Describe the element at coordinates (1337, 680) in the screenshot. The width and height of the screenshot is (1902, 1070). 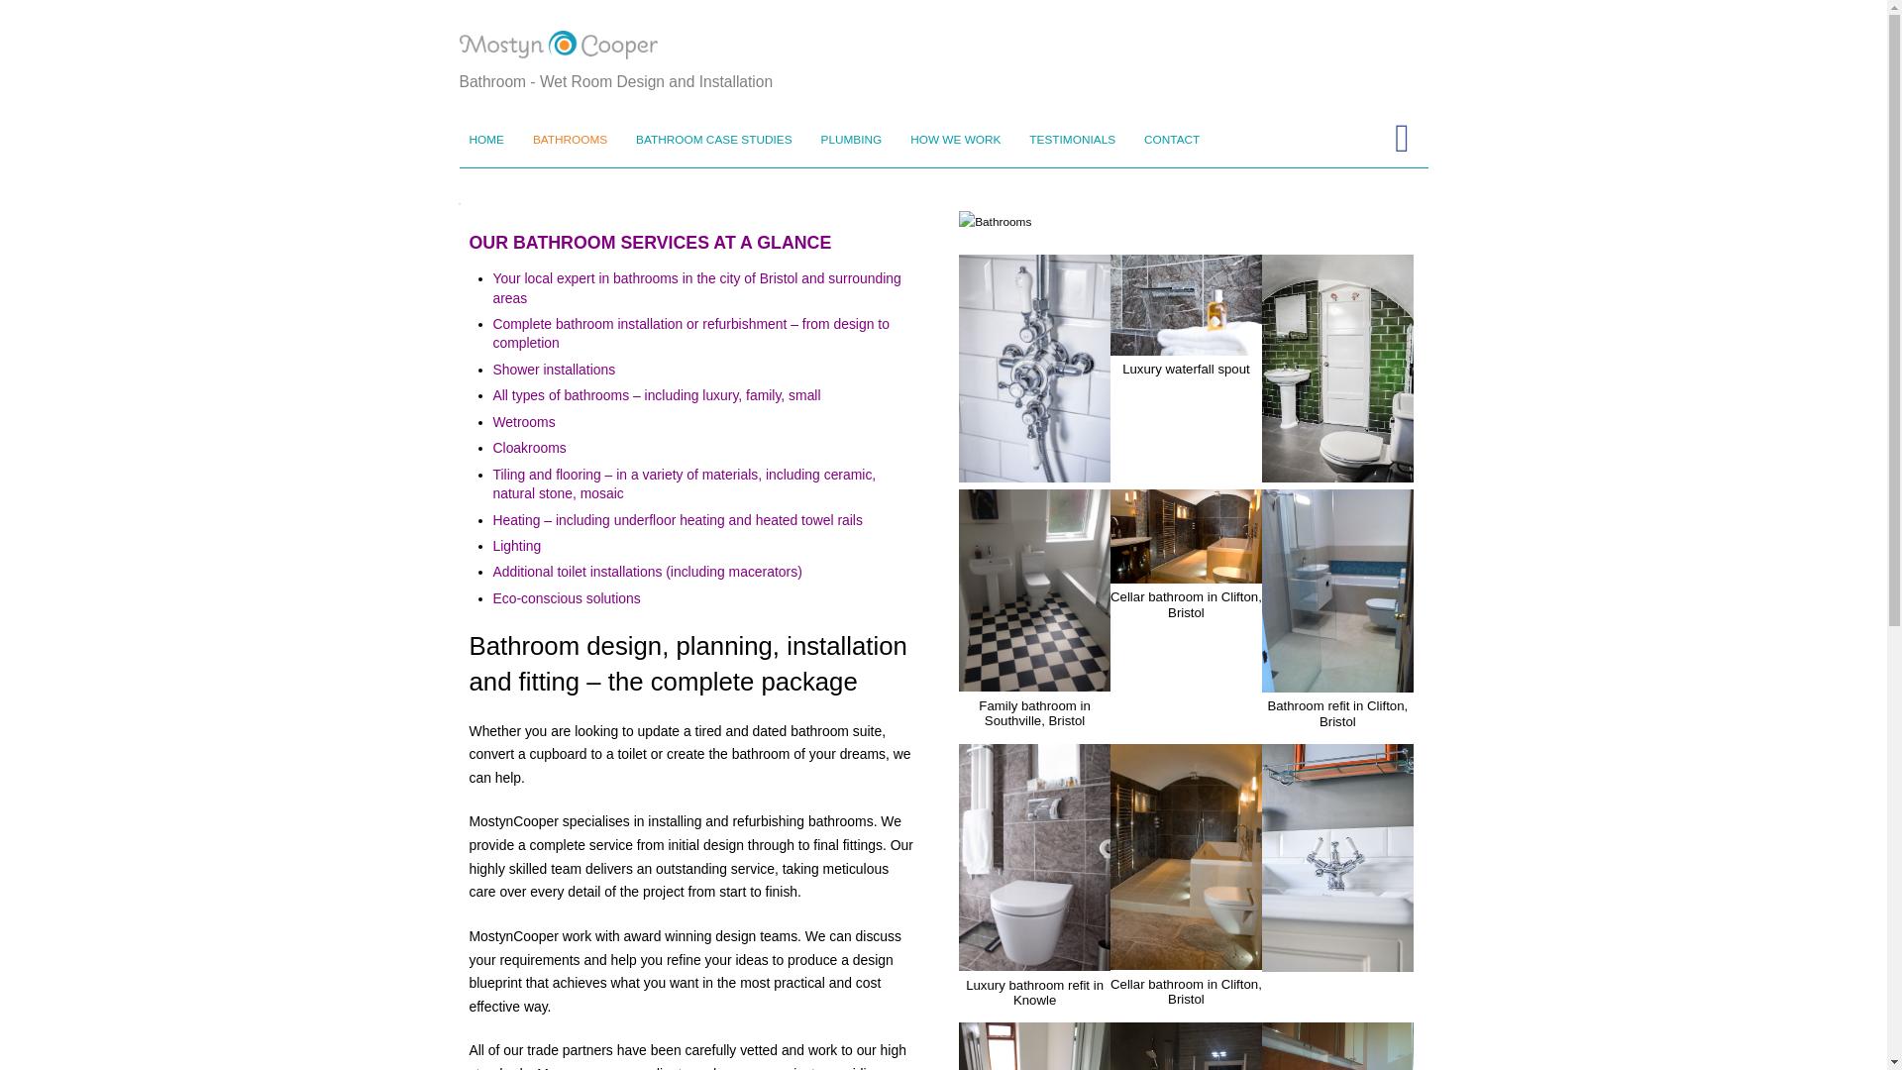
I see `Bathroom refit in Clifton, Bristol` at that location.